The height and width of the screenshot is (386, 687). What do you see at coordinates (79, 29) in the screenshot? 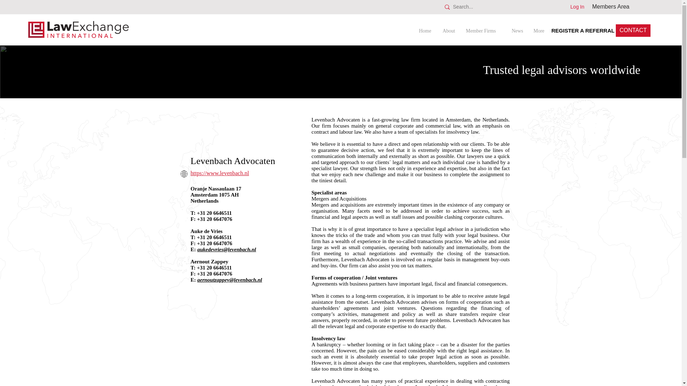
I see `LawExchange Interntional Logo` at bounding box center [79, 29].